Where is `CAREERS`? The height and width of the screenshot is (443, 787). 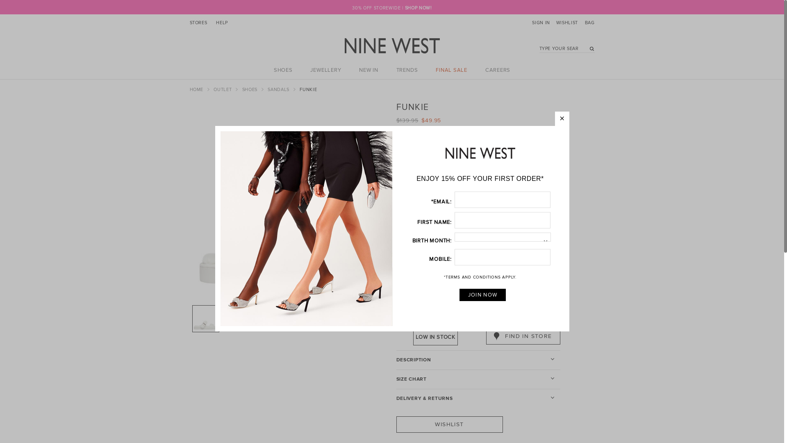 CAREERS is located at coordinates (498, 70).